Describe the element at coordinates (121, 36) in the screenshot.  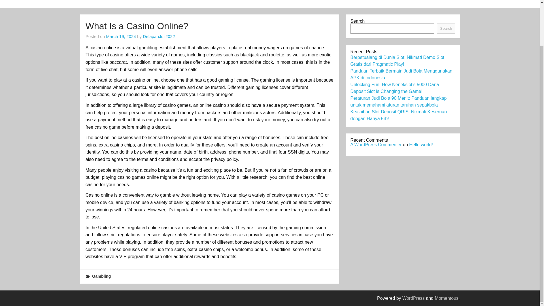
I see `March 19, 2024` at that location.